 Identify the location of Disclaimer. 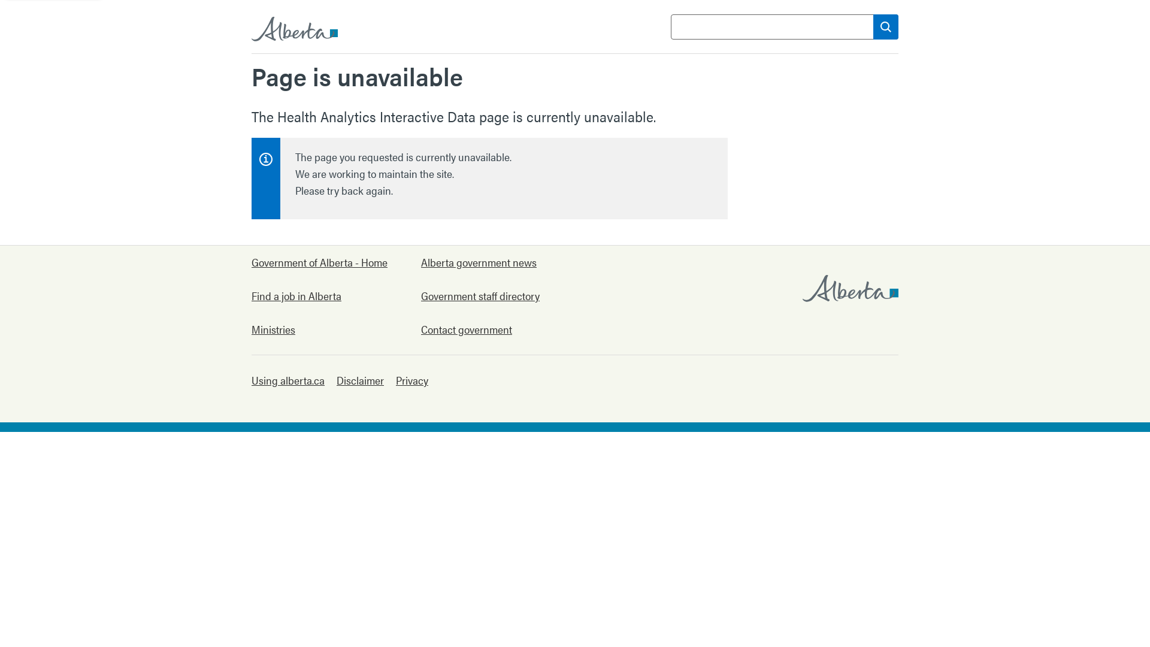
(361, 380).